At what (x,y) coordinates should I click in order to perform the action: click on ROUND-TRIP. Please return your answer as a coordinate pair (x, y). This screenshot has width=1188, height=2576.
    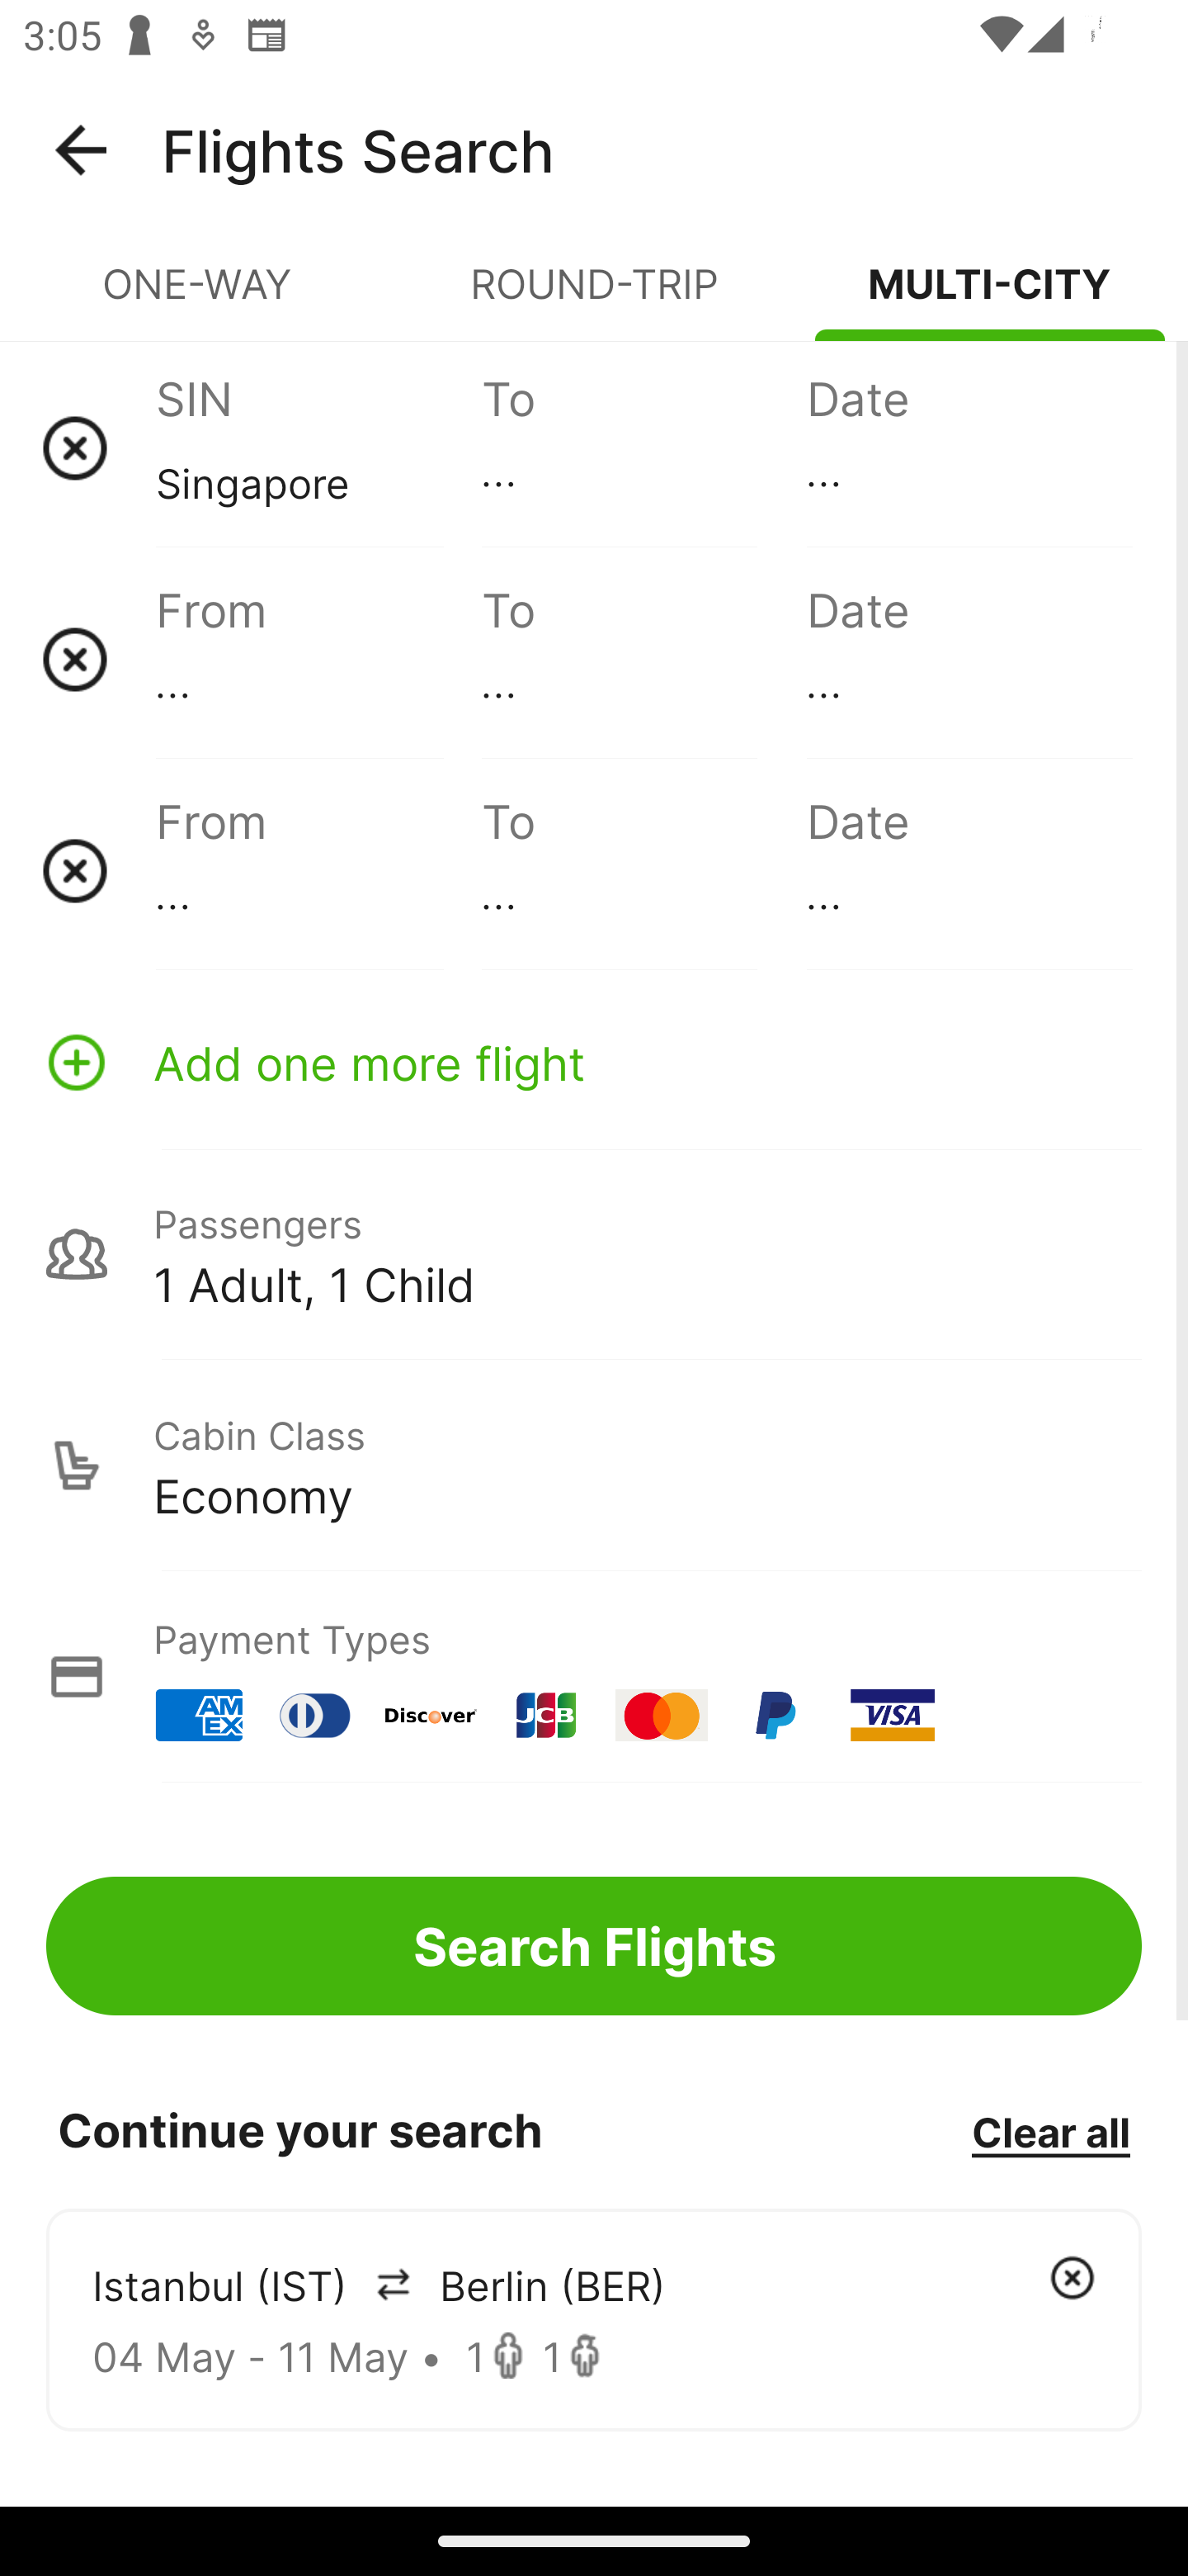
    Looking at the image, I should click on (594, 297).